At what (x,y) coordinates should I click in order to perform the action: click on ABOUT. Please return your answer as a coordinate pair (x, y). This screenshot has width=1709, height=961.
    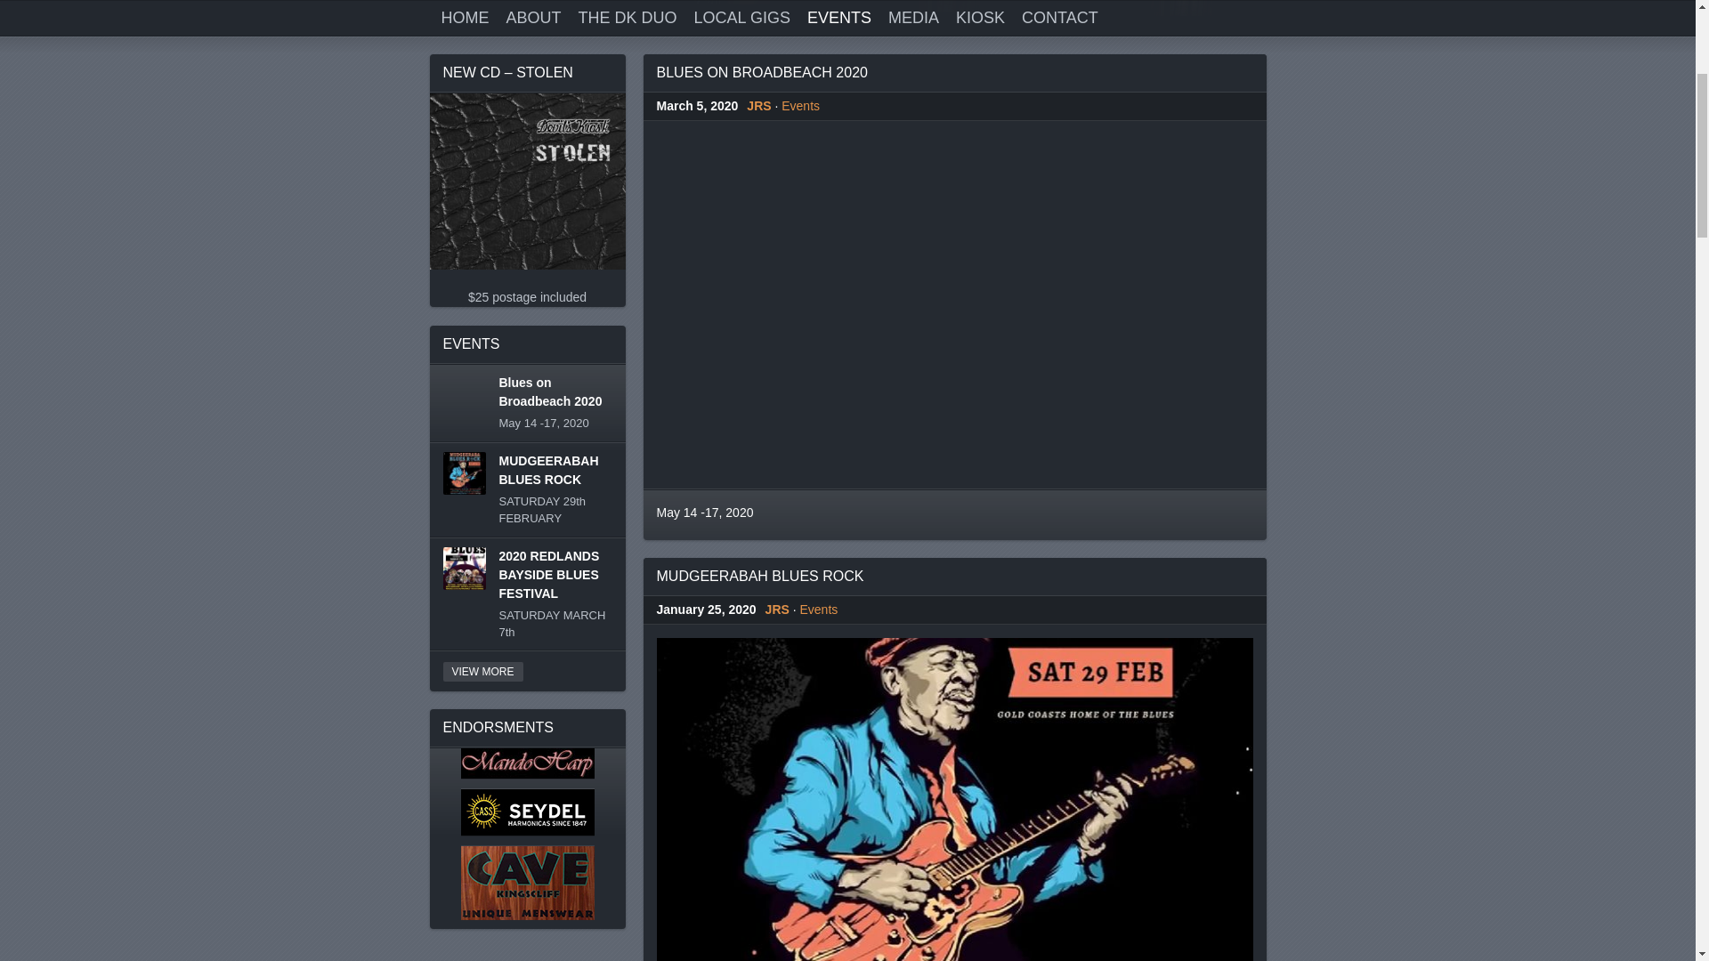
    Looking at the image, I should click on (533, 374).